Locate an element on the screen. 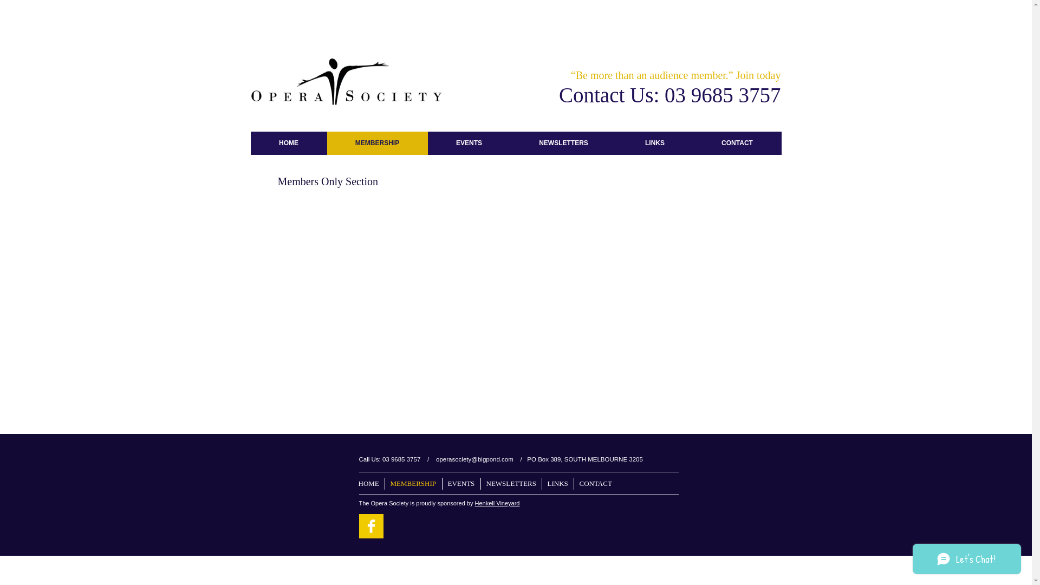  HOME is located at coordinates (369, 484).